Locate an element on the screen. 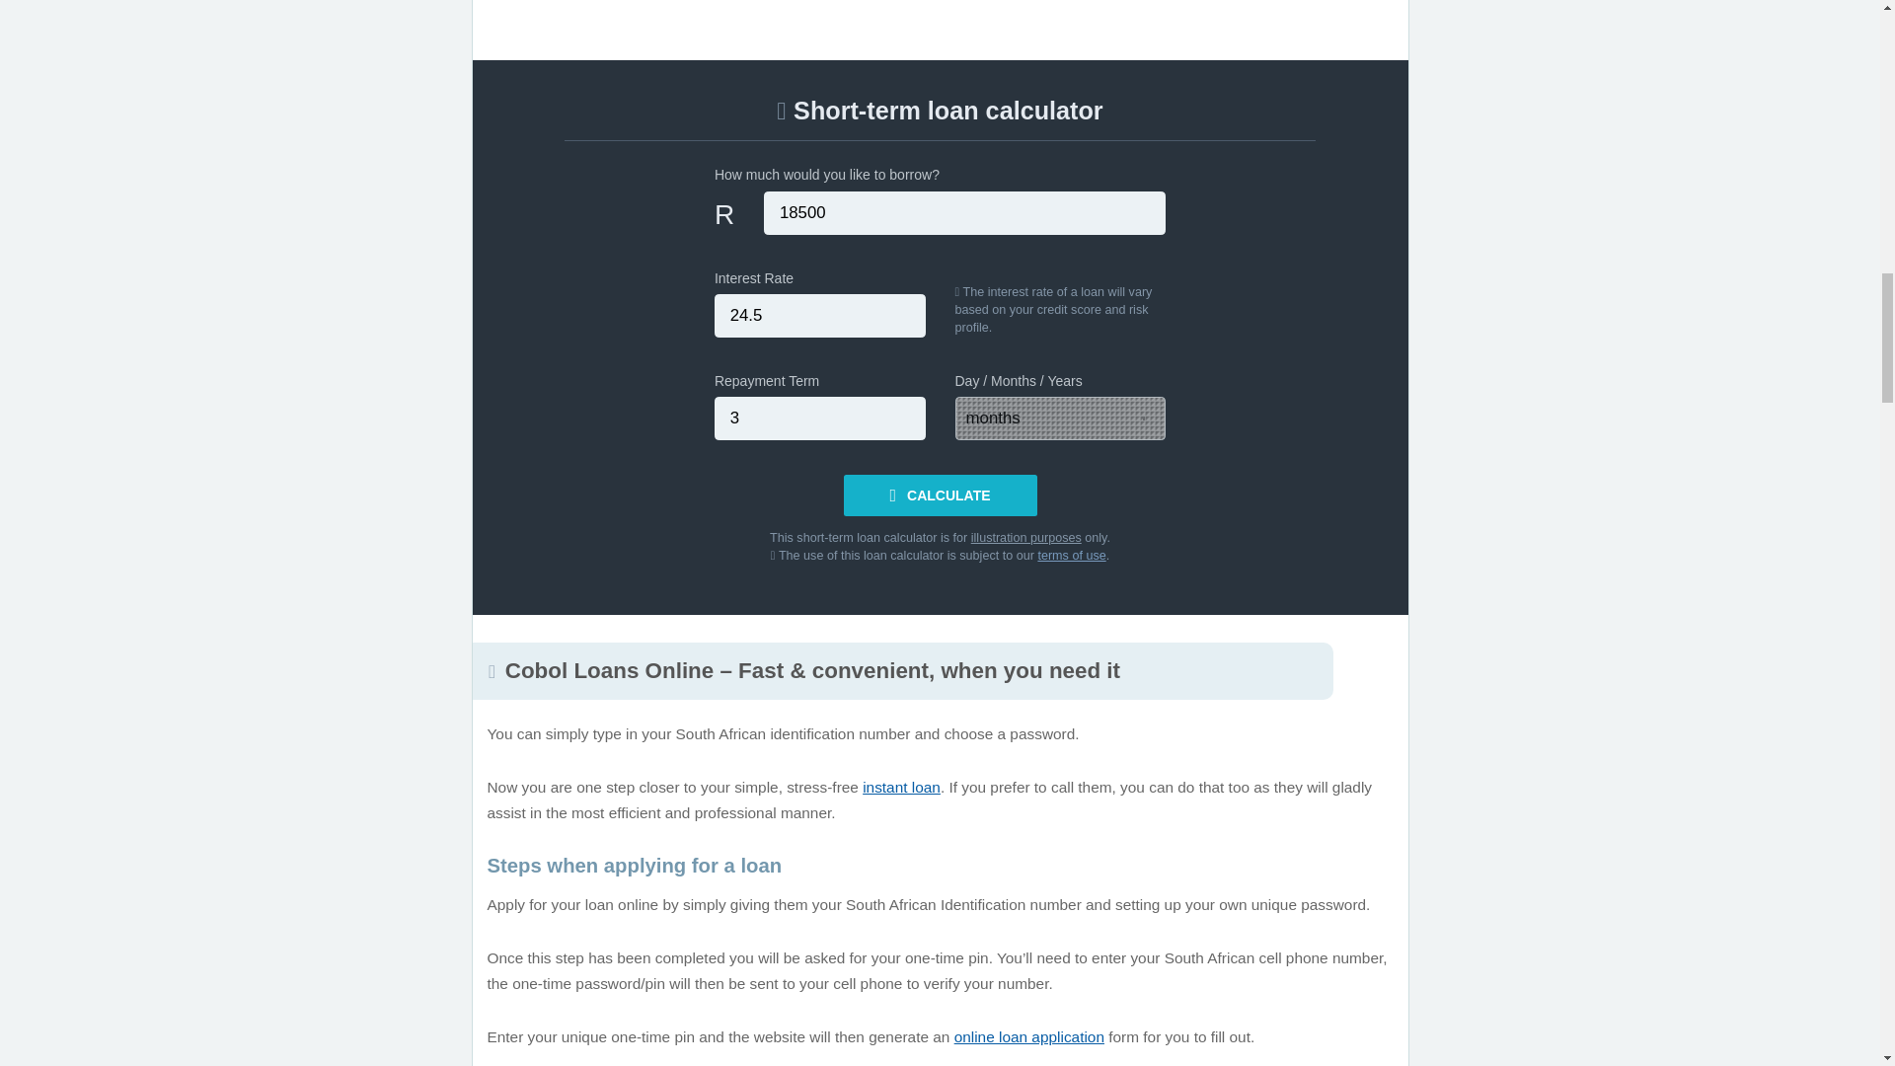 This screenshot has width=1895, height=1066. online loan application is located at coordinates (1029, 1036).